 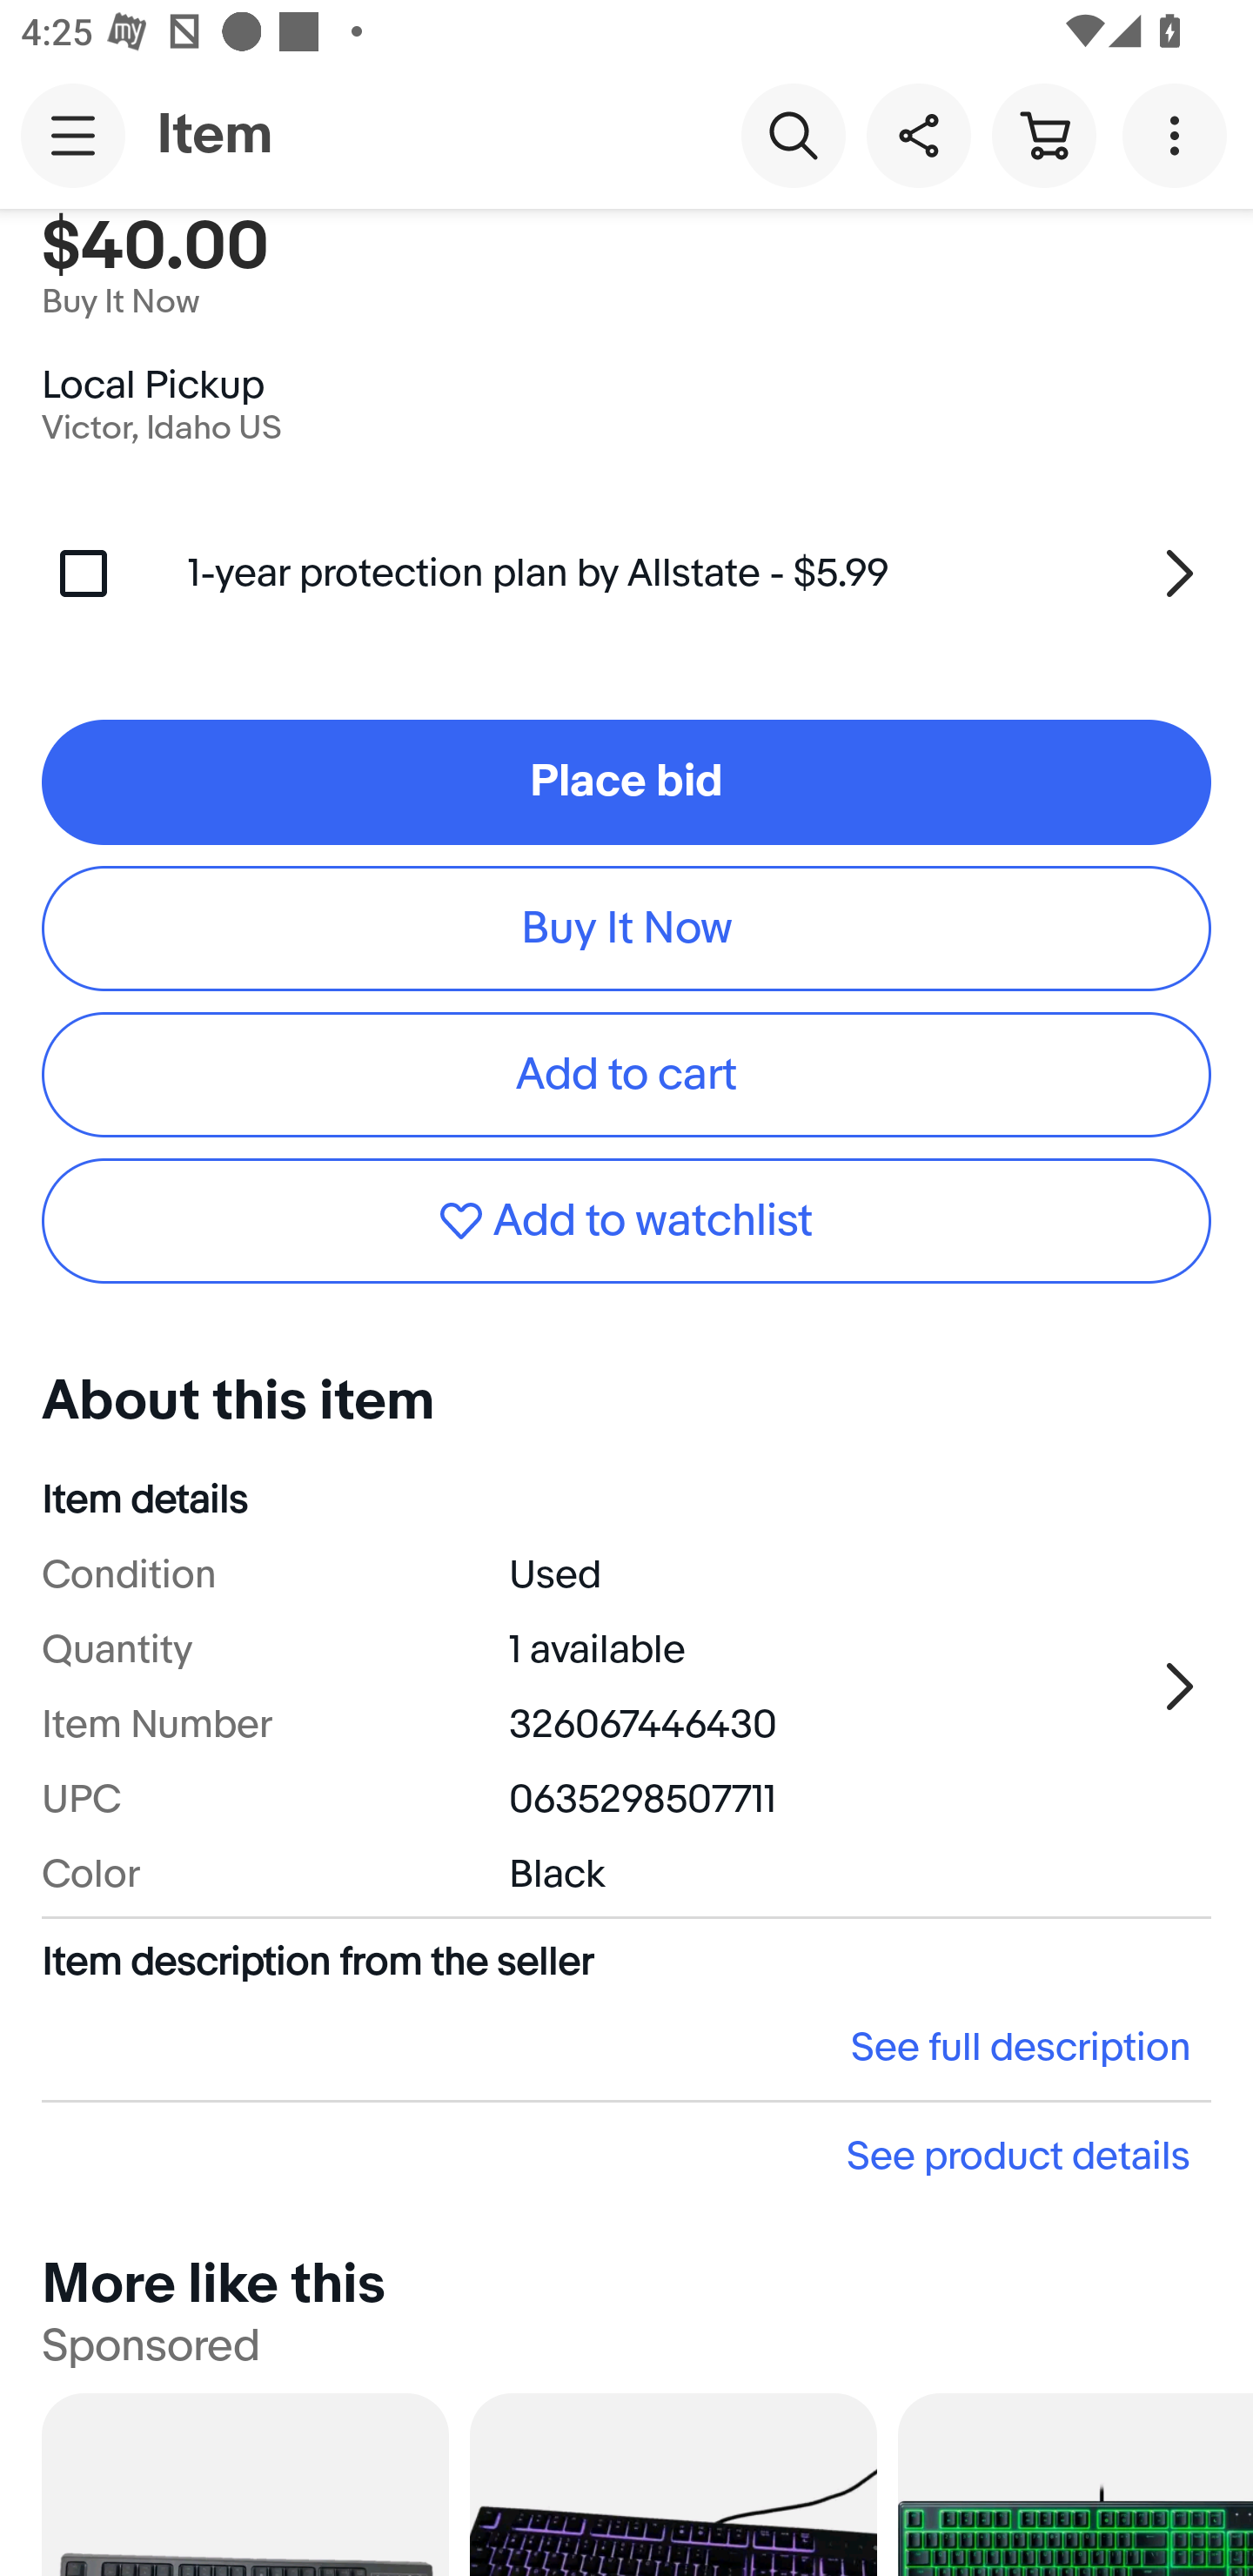 What do you see at coordinates (626, 928) in the screenshot?
I see `Buy It Now` at bounding box center [626, 928].